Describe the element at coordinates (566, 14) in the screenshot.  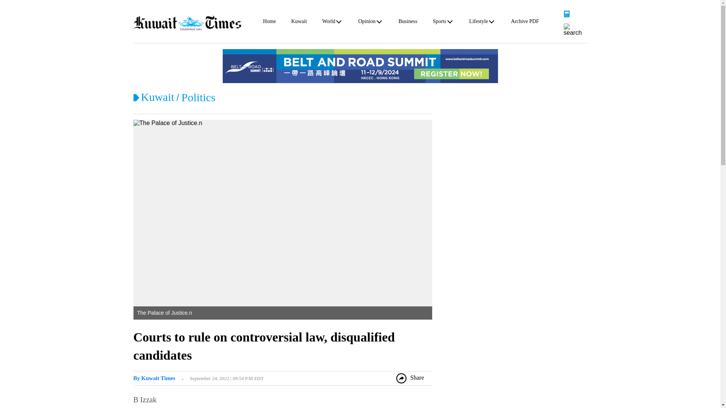
I see `pdf` at that location.